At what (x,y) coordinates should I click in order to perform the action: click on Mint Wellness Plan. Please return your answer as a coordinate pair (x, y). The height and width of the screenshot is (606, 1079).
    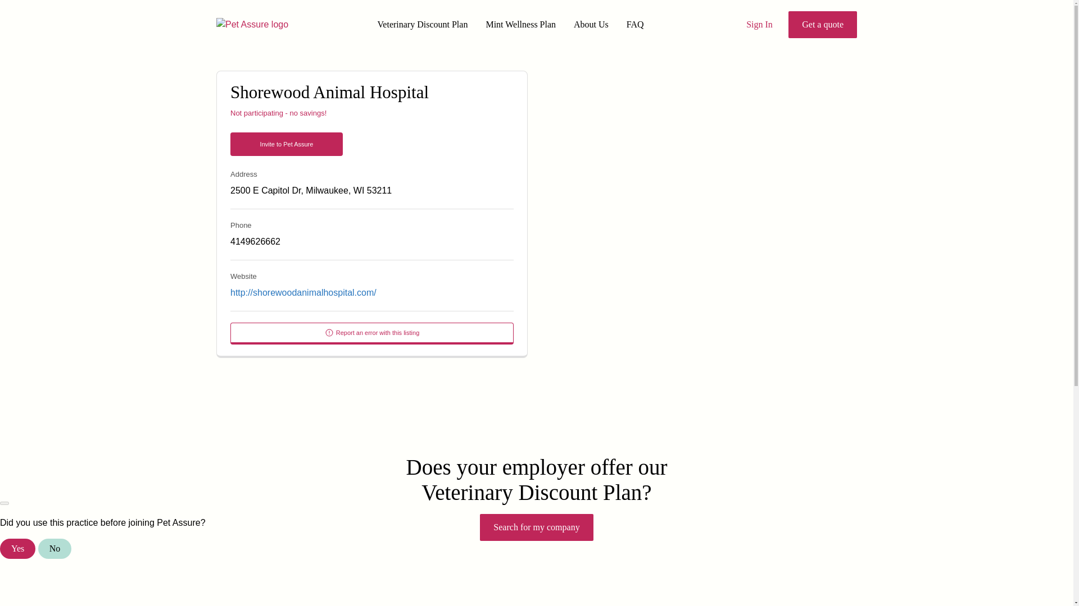
    Looking at the image, I should click on (520, 25).